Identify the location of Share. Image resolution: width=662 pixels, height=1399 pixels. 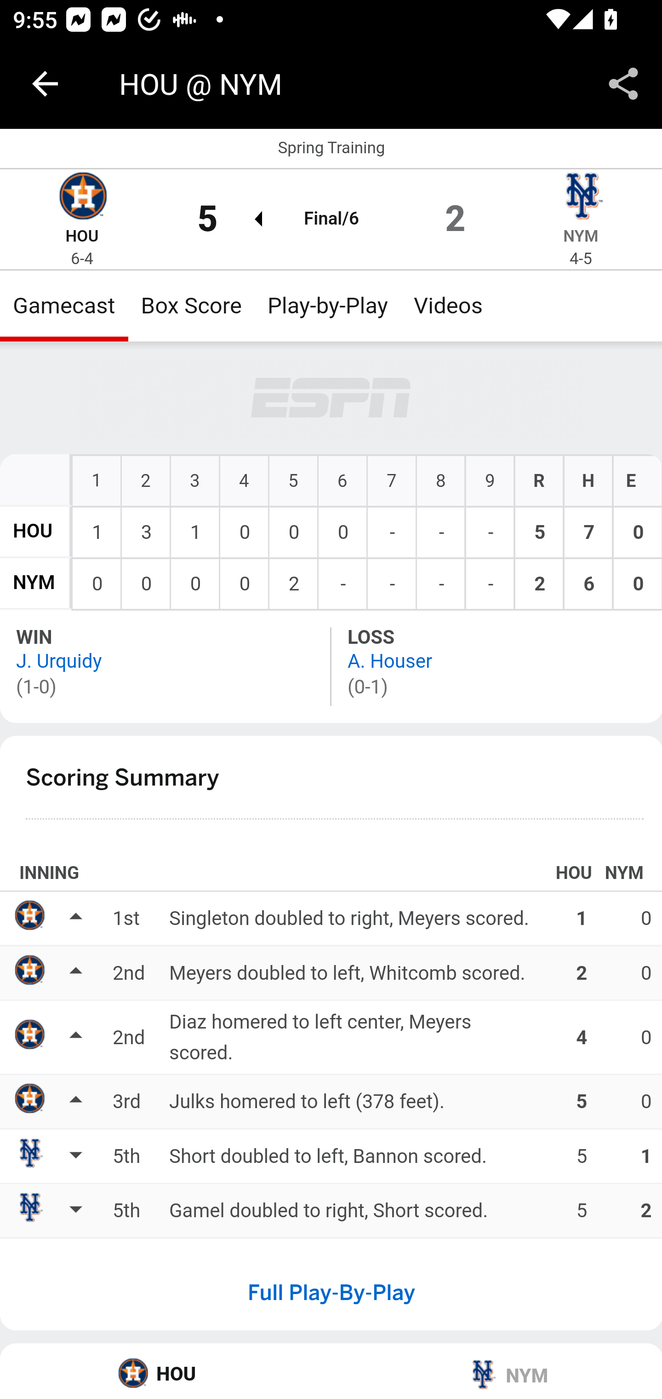
(623, 84).